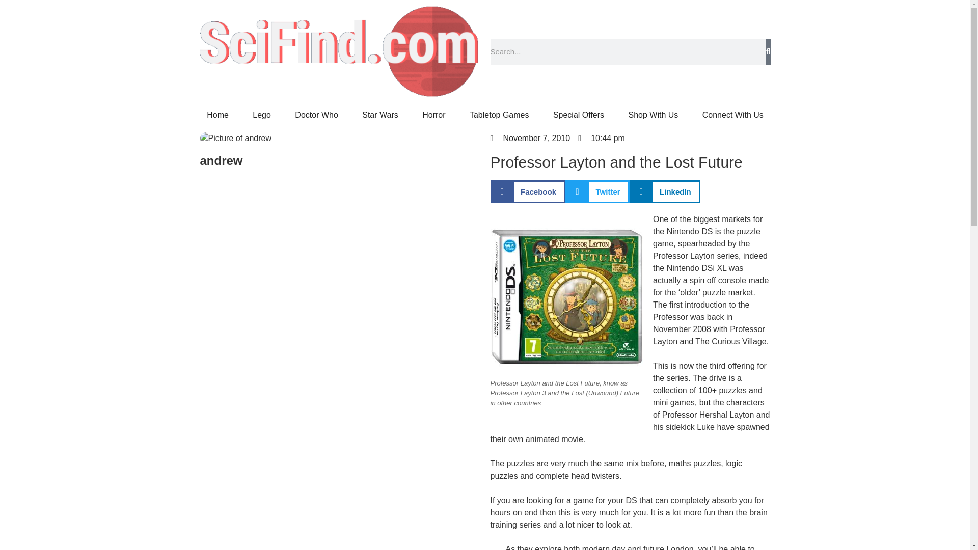 The image size is (978, 550). I want to click on Lego, so click(262, 115).